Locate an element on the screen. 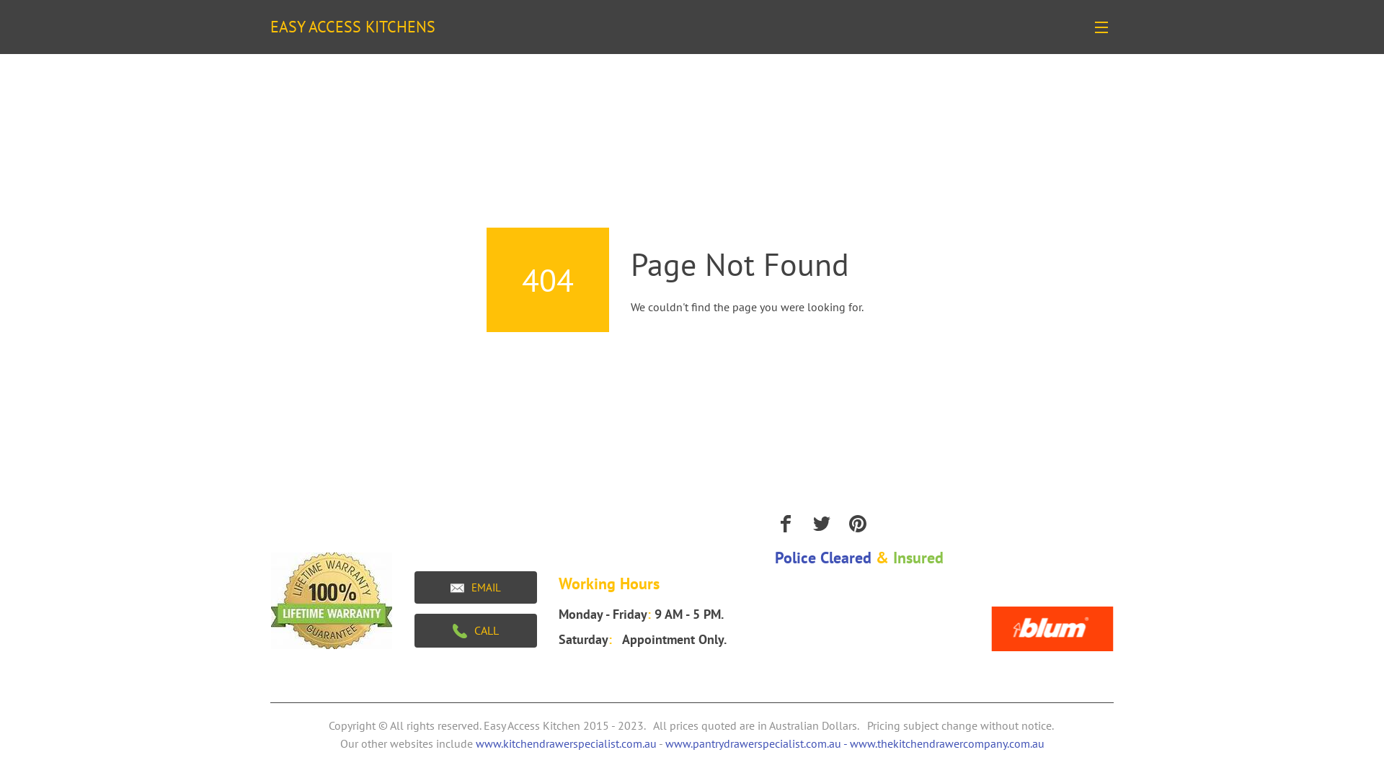 This screenshot has height=778, width=1384. life time warranty logo is located at coordinates (332, 601).